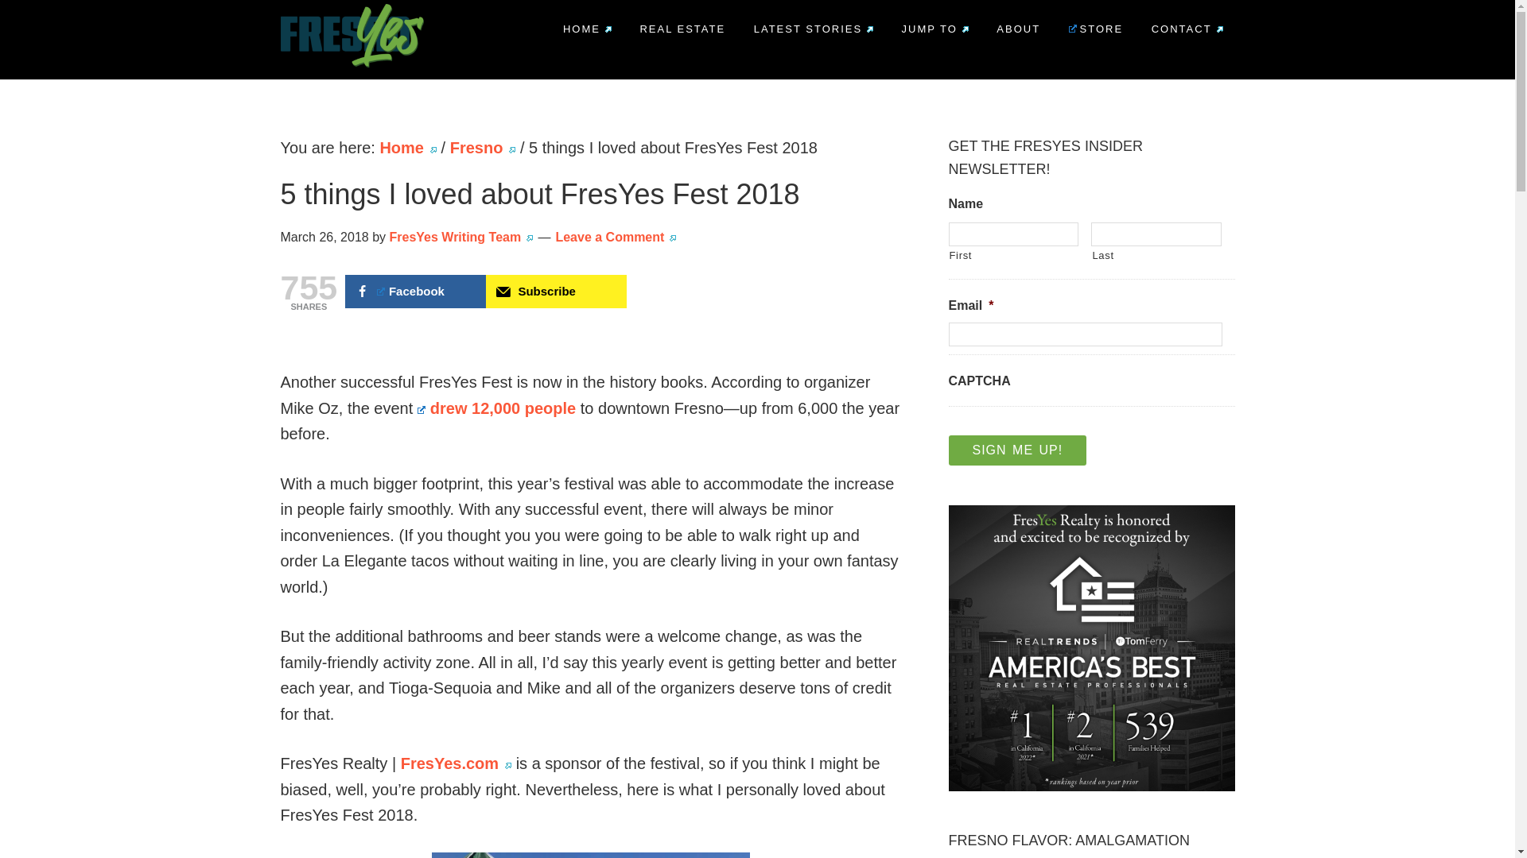  I want to click on FresYes!, so click(319, 94).